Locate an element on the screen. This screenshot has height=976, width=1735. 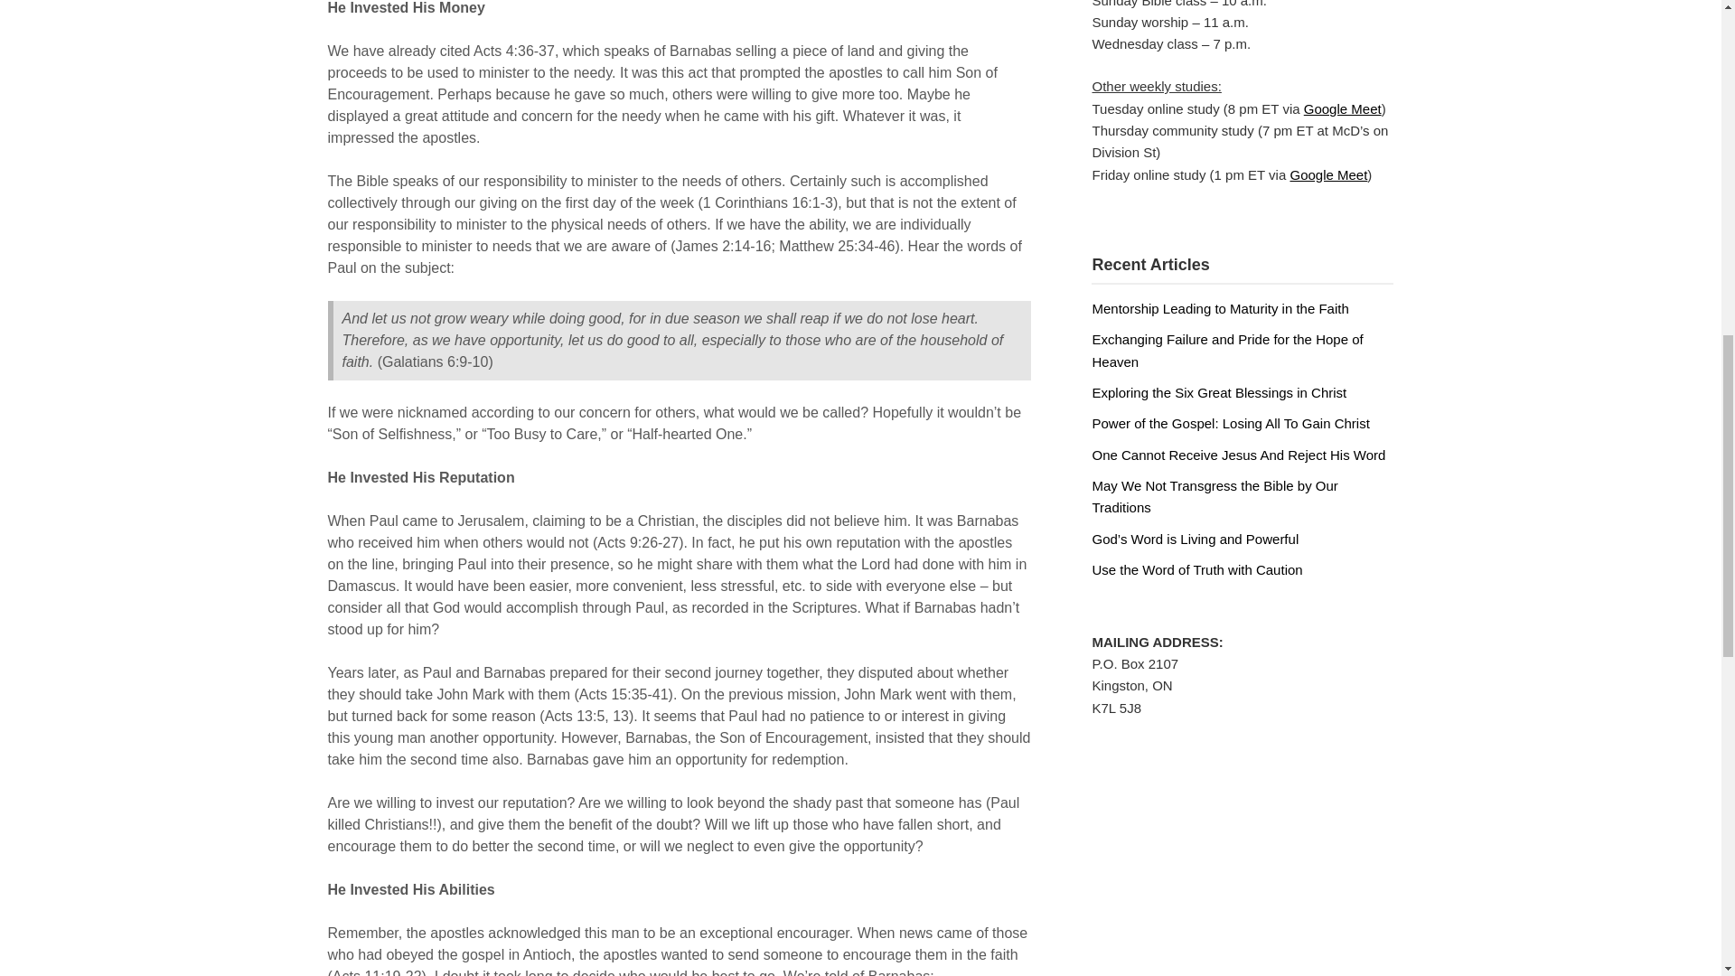
Mentorship Leading to Maturity in the Faith is located at coordinates (1219, 307).